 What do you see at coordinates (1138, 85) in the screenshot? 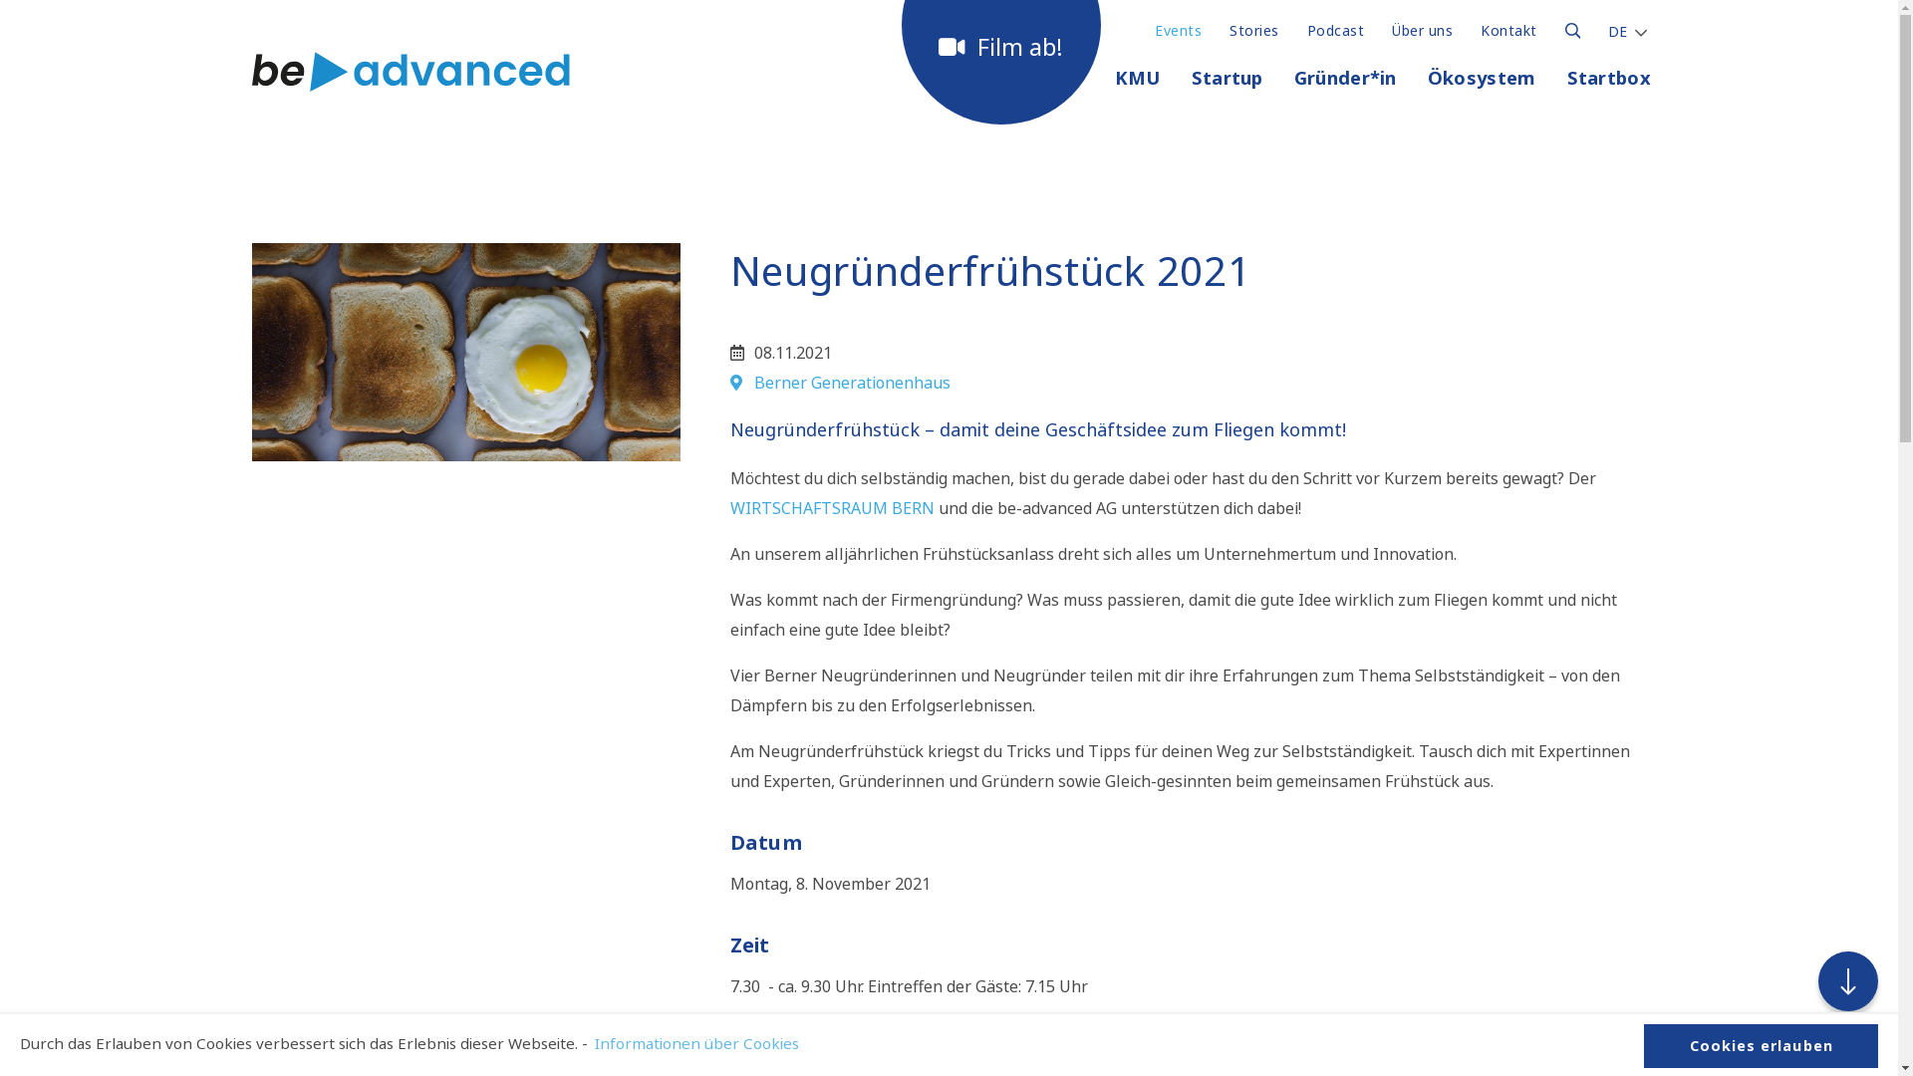
I see `KMU` at bounding box center [1138, 85].